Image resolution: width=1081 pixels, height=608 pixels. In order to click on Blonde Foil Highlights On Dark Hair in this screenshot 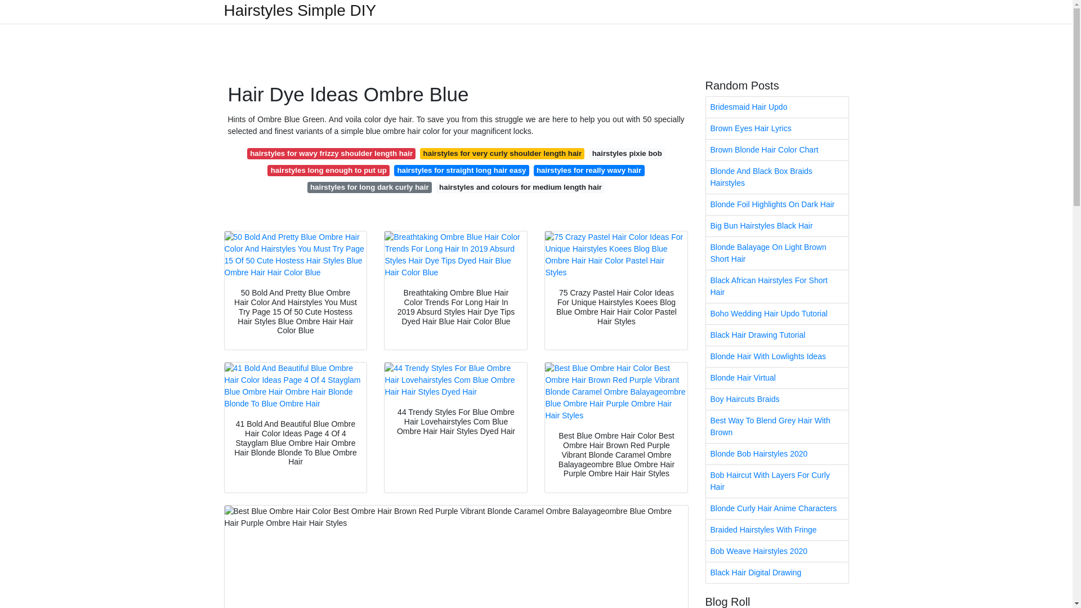, I will do `click(777, 204)`.